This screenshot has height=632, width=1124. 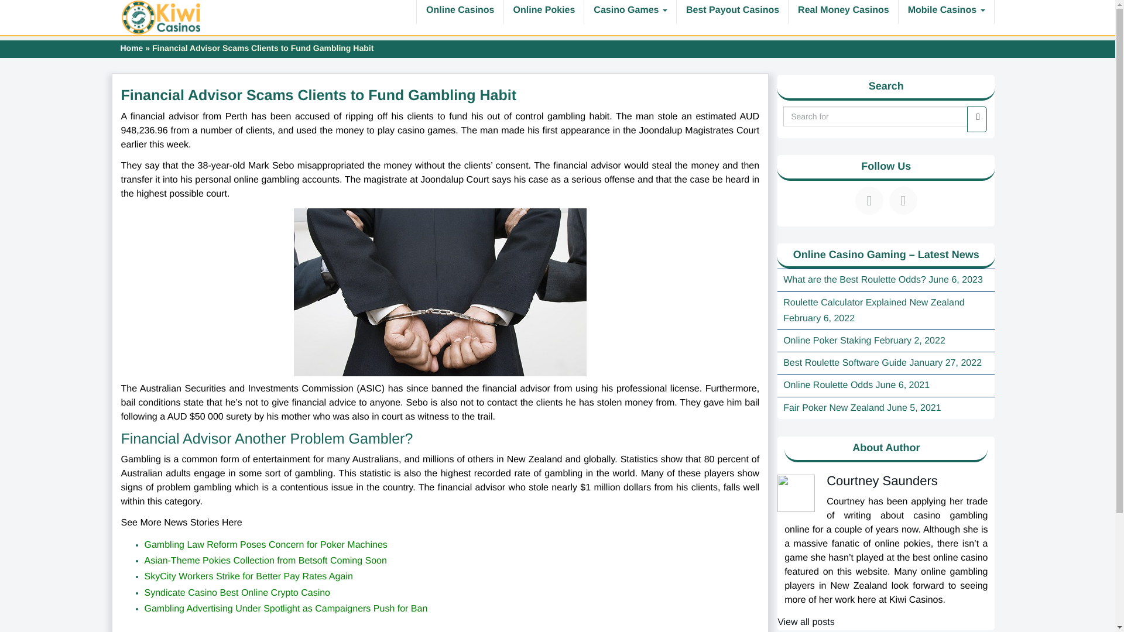 I want to click on SkyCity Workers Strike for Better Pay Rates Again, so click(x=248, y=576).